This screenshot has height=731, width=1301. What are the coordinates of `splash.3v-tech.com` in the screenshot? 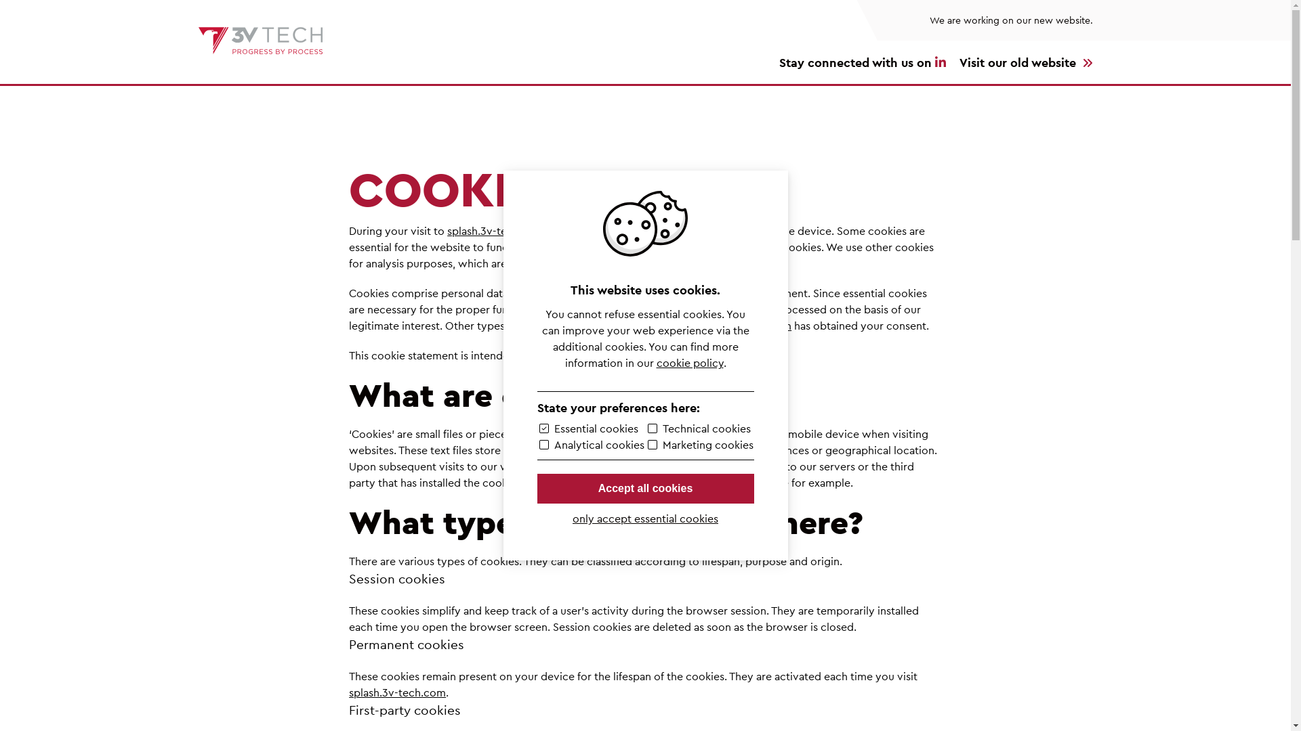 It's located at (496, 231).